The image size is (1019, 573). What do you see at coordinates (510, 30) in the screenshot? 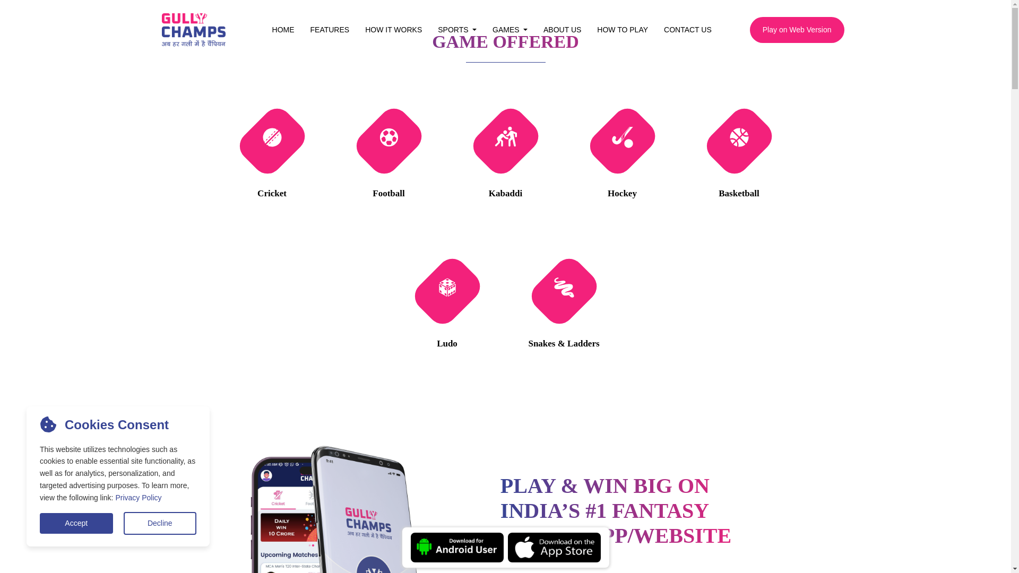
I see `GAMES` at bounding box center [510, 30].